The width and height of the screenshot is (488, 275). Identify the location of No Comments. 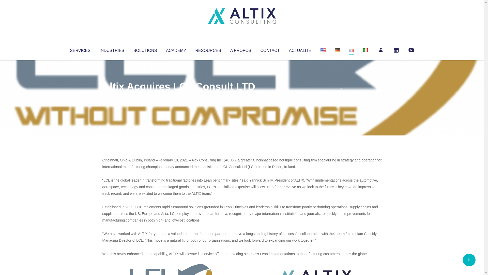
(360, 93).